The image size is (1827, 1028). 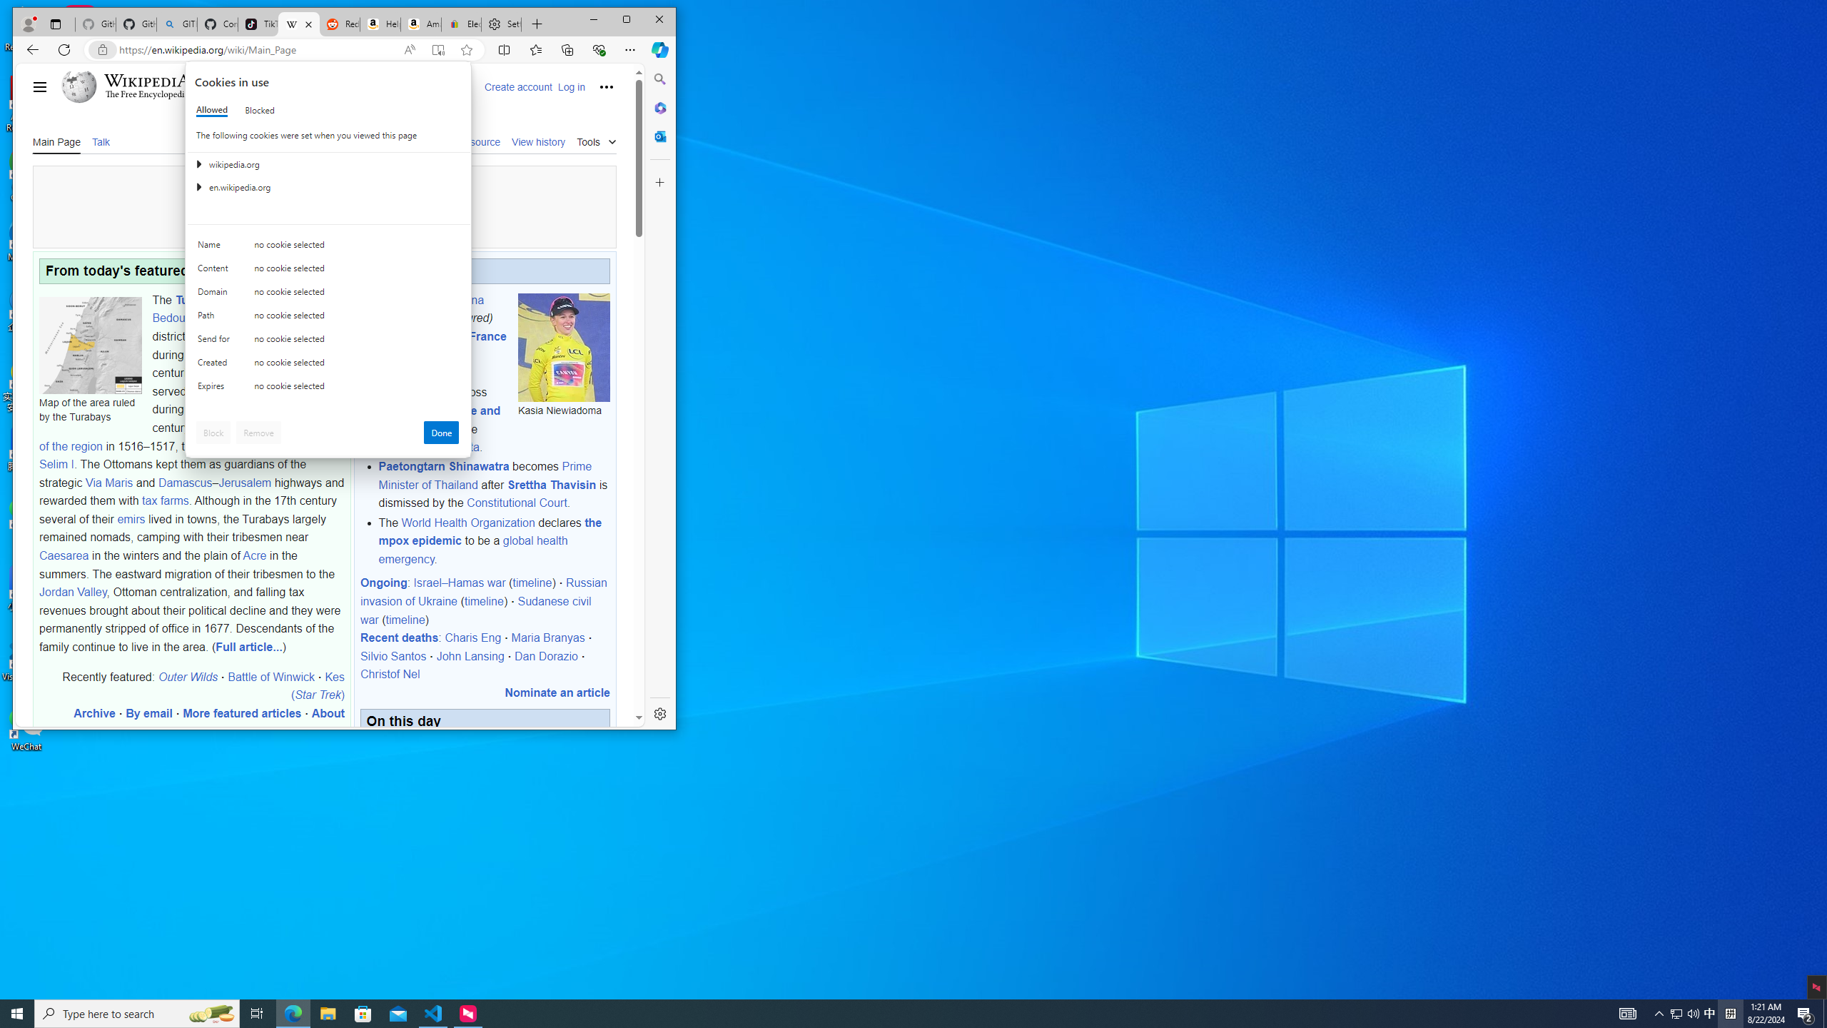 What do you see at coordinates (213, 110) in the screenshot?
I see `Allowed` at bounding box center [213, 110].